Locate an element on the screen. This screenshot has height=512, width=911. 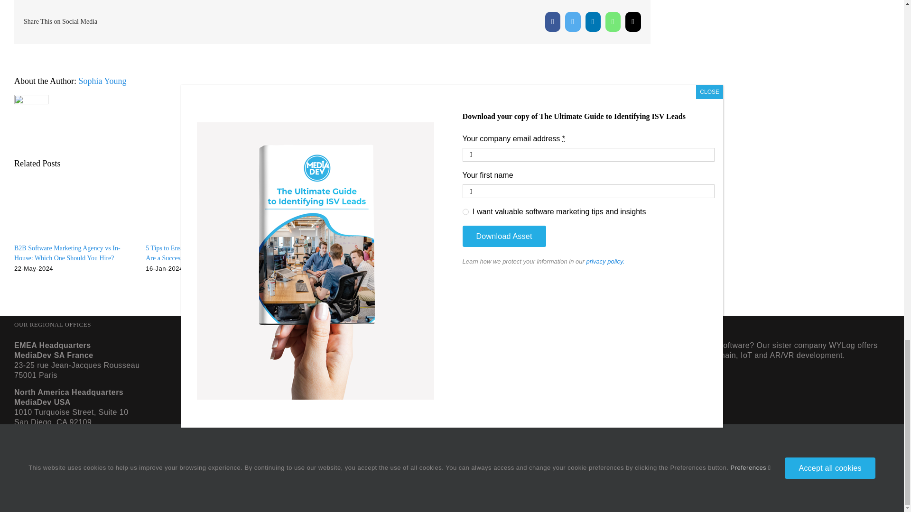
Posts by Sophia Young is located at coordinates (102, 81).